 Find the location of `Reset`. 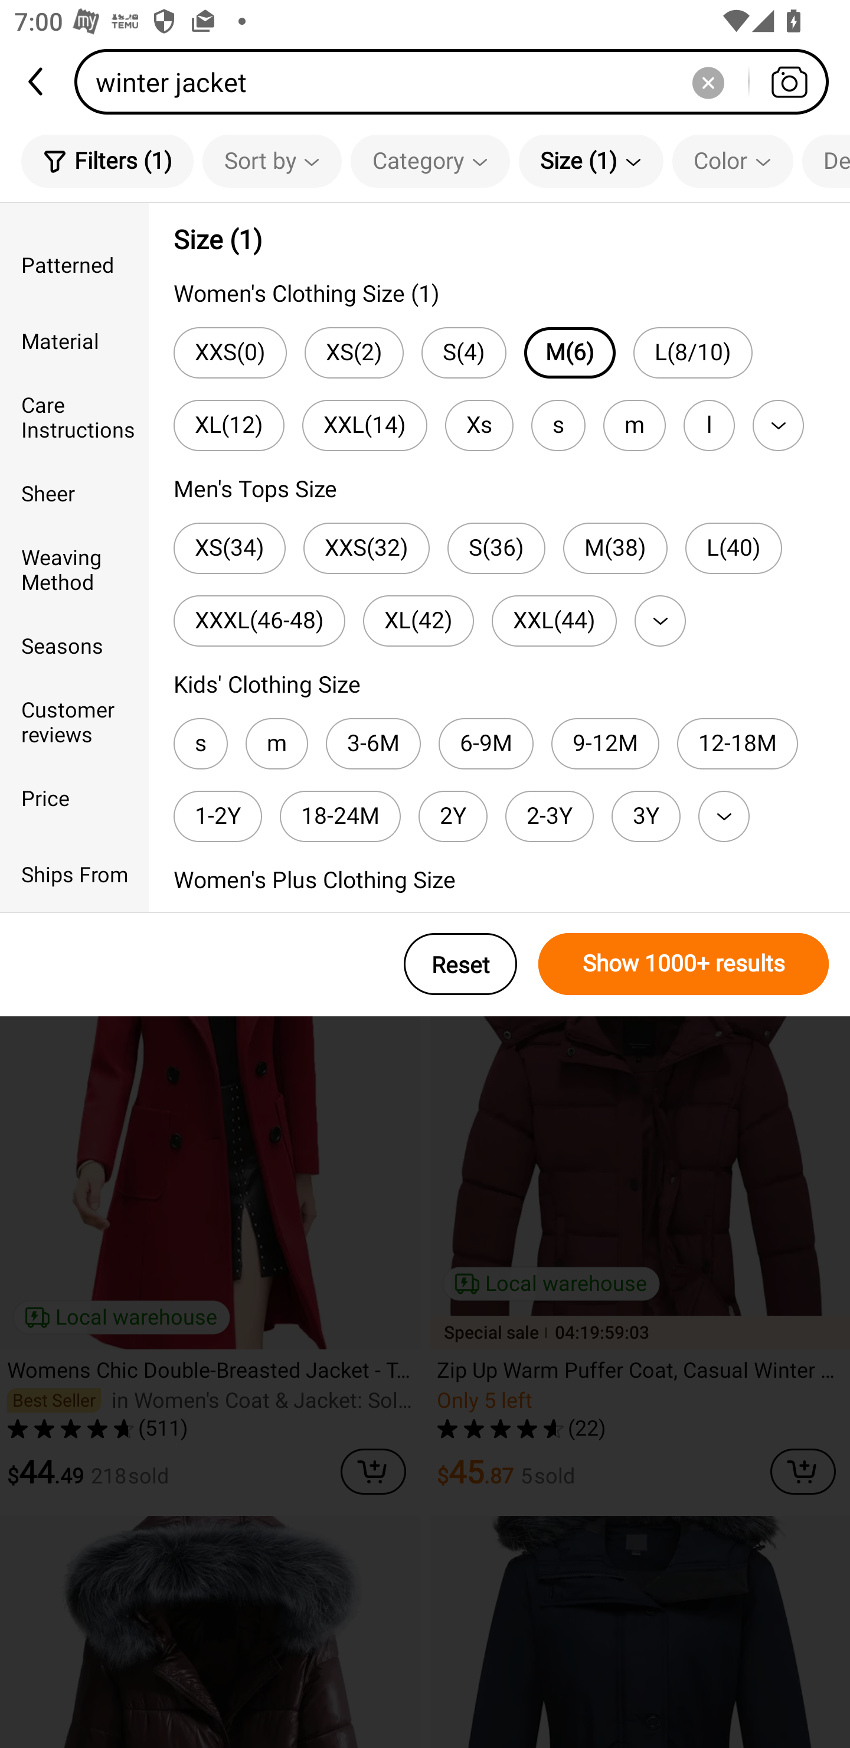

Reset is located at coordinates (460, 964).